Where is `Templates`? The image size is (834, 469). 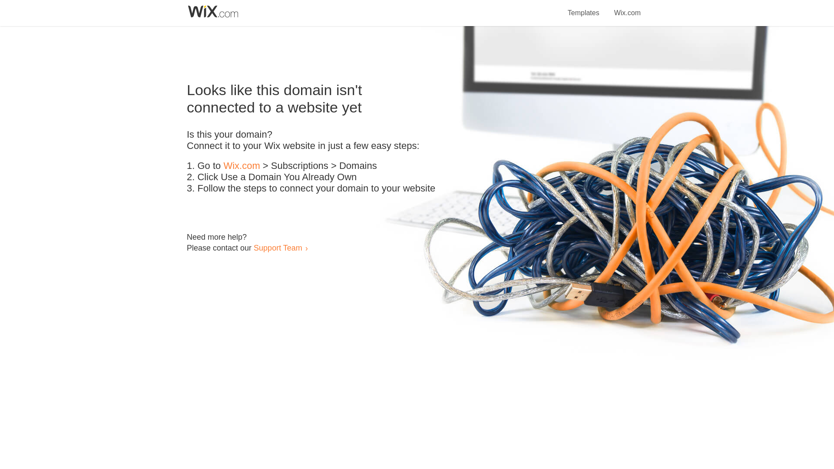
Templates is located at coordinates (584, 8).